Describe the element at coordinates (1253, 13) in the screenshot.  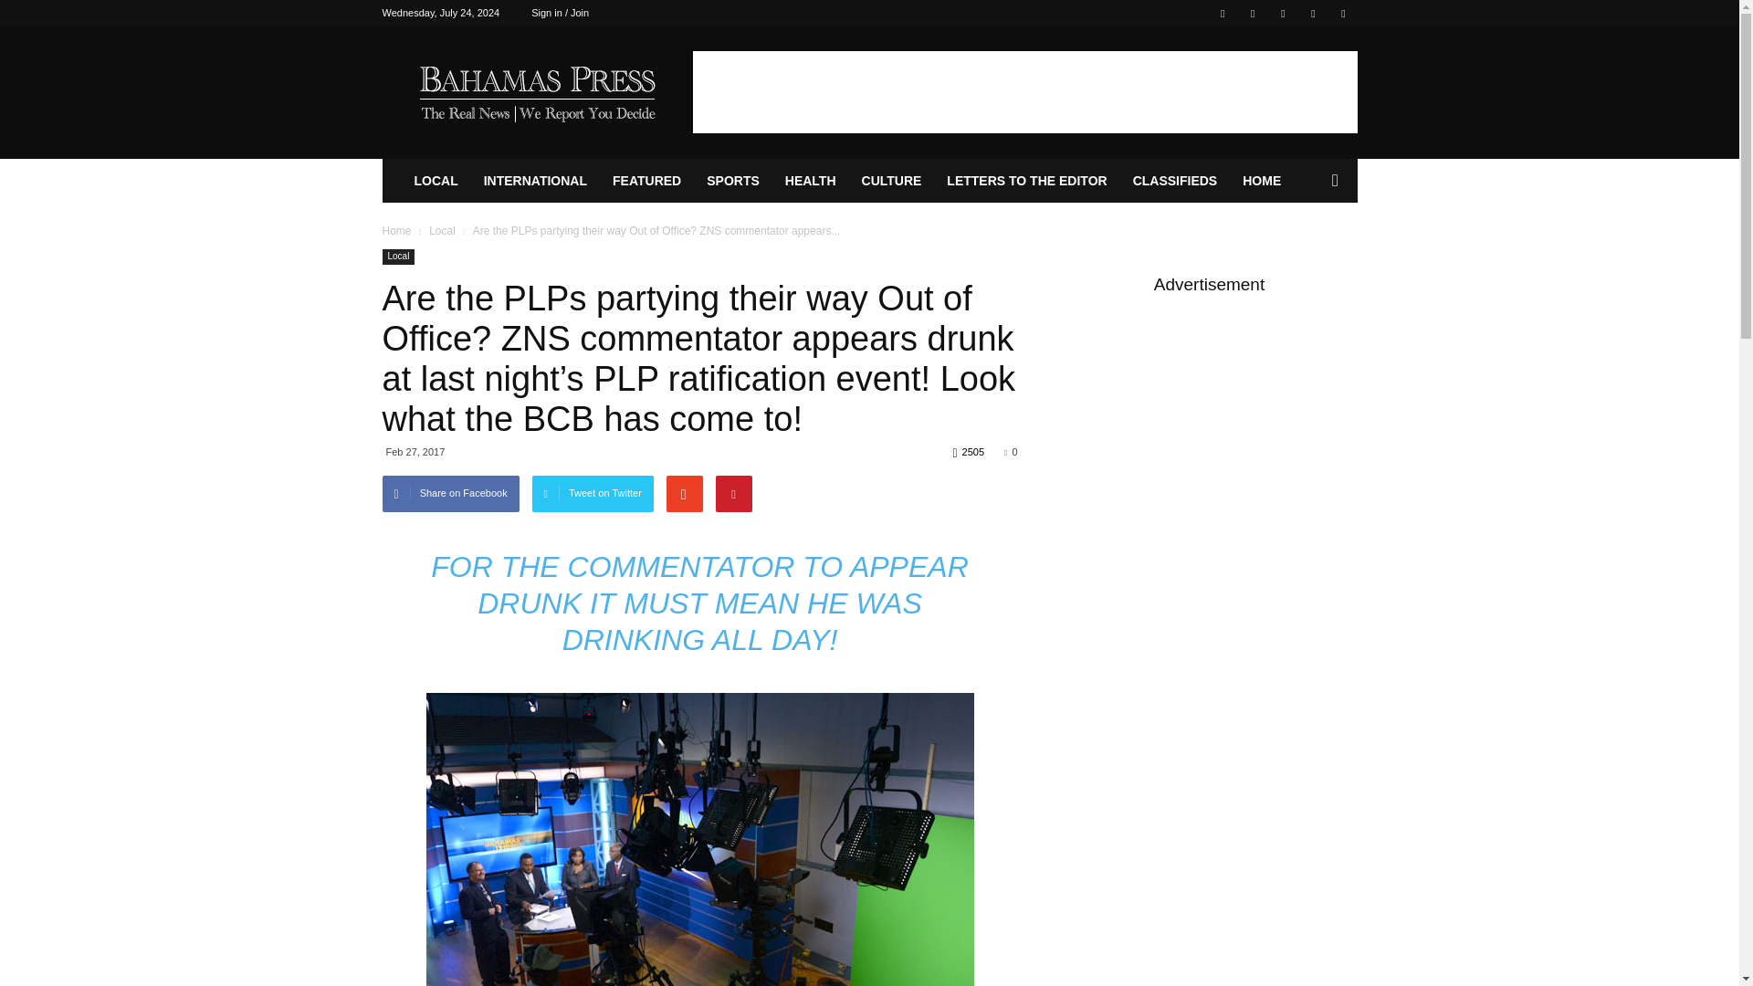
I see `Twitter` at that location.